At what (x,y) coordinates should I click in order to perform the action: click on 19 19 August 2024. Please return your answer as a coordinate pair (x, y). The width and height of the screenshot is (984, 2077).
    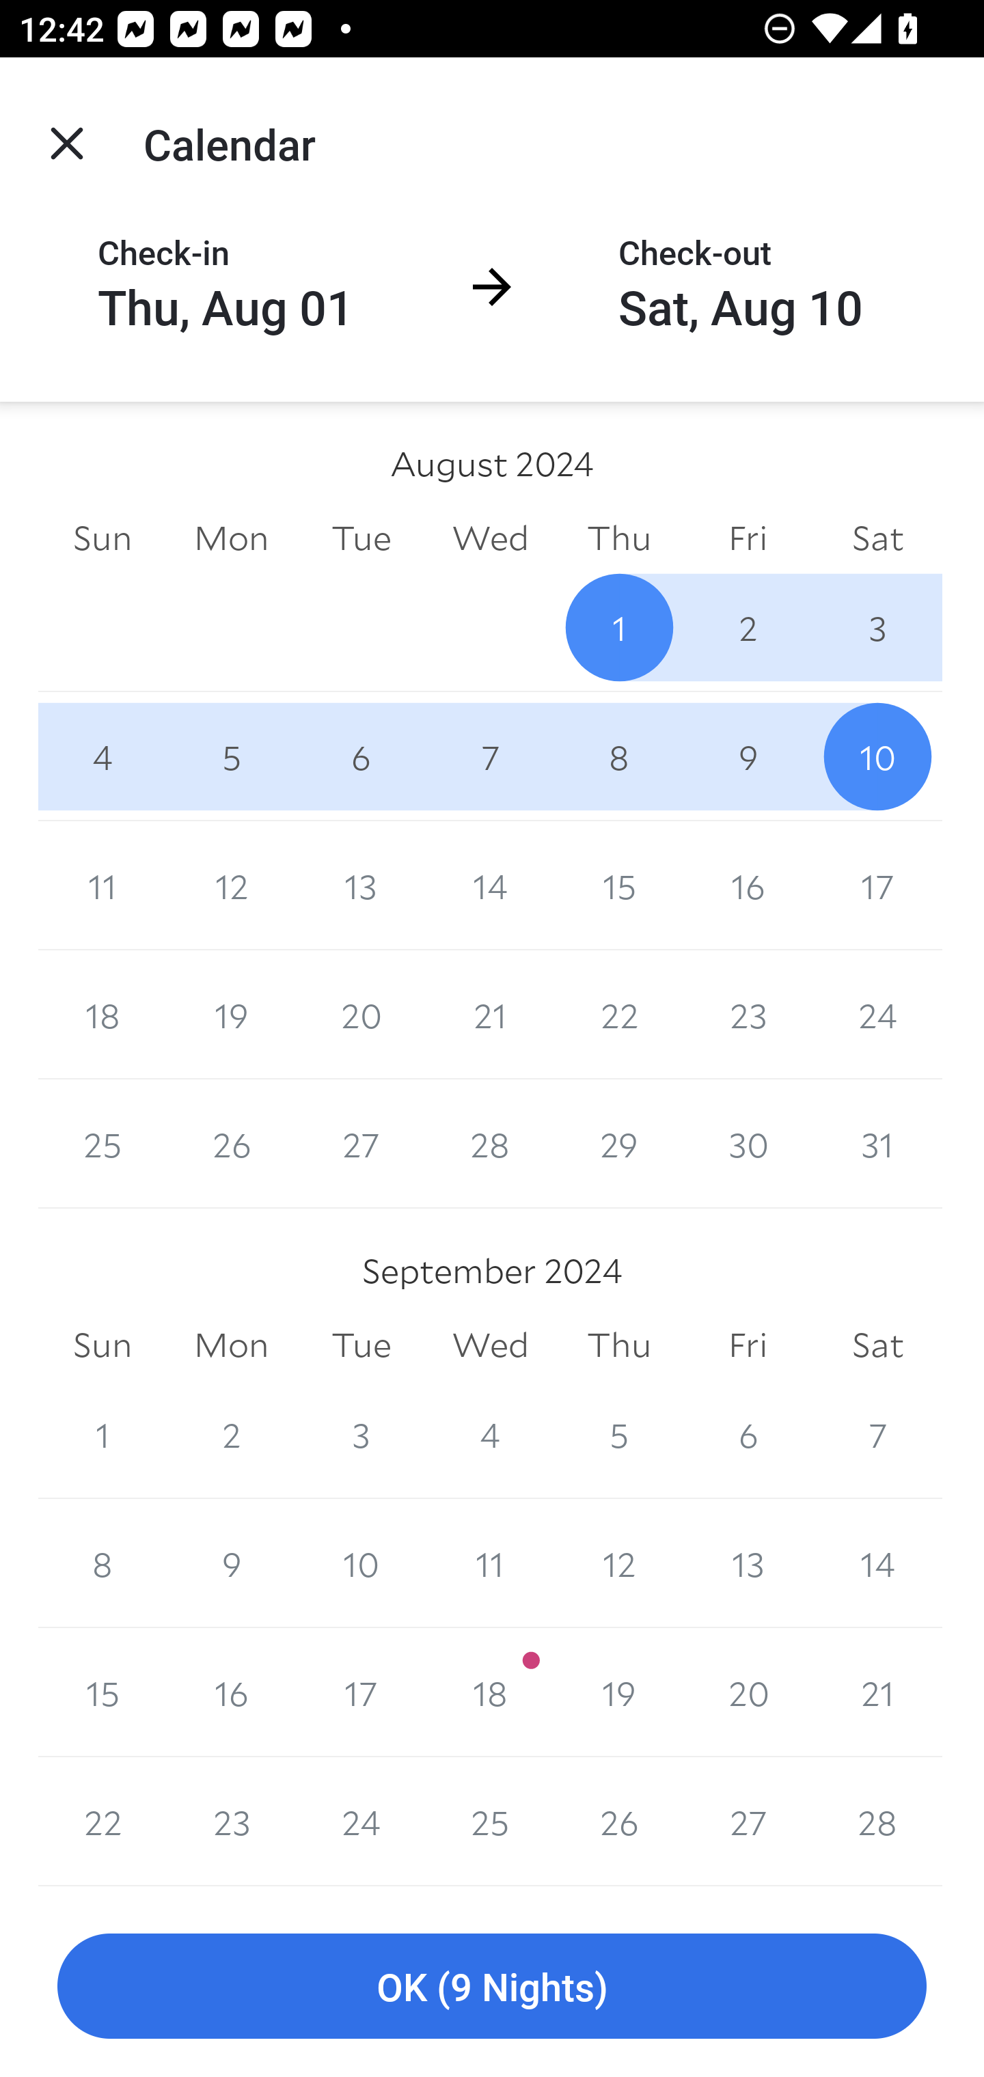
    Looking at the image, I should click on (231, 1015).